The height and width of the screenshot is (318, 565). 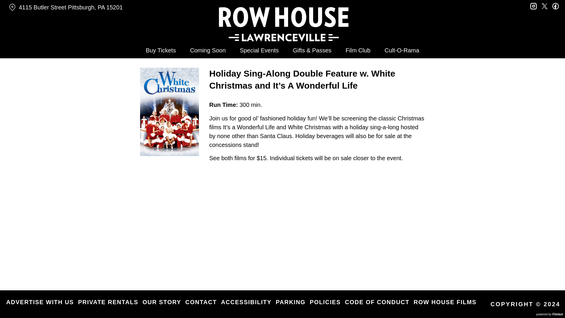 I want to click on facebook, so click(x=556, y=5).